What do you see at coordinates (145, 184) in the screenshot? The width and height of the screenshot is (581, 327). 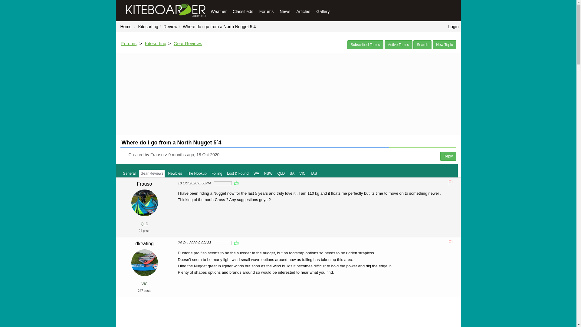 I see `Frauso` at bounding box center [145, 184].